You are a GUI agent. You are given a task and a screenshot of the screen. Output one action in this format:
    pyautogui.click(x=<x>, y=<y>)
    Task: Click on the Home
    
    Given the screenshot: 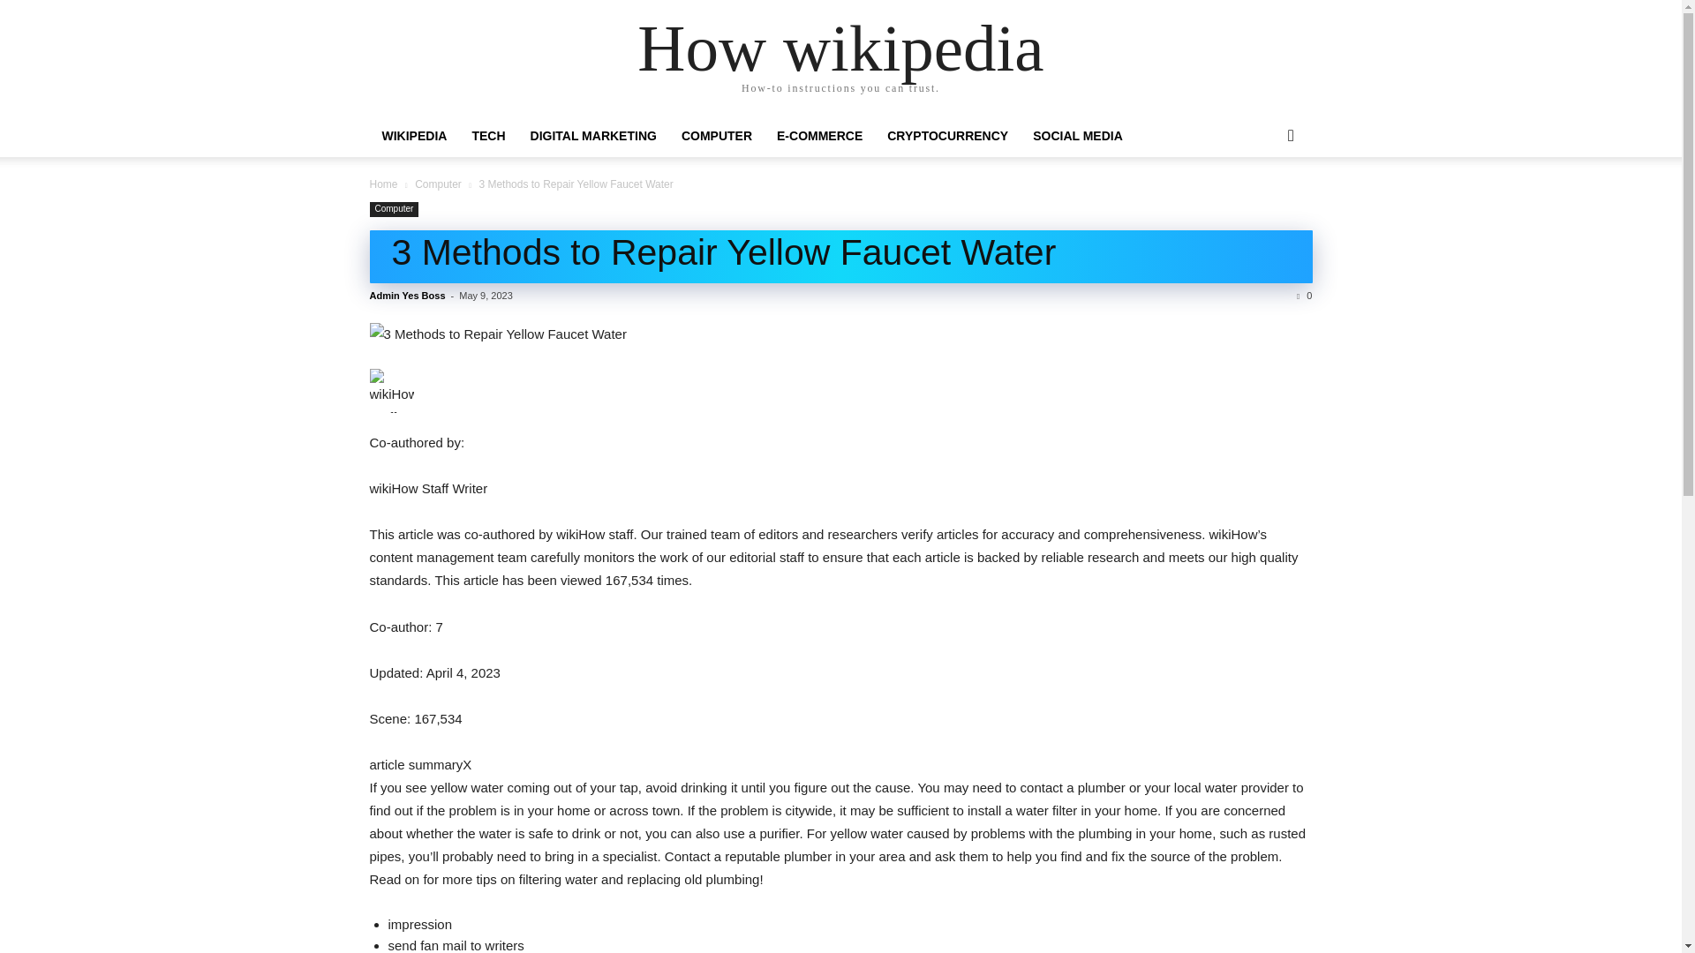 What is the action you would take?
    pyautogui.click(x=383, y=184)
    